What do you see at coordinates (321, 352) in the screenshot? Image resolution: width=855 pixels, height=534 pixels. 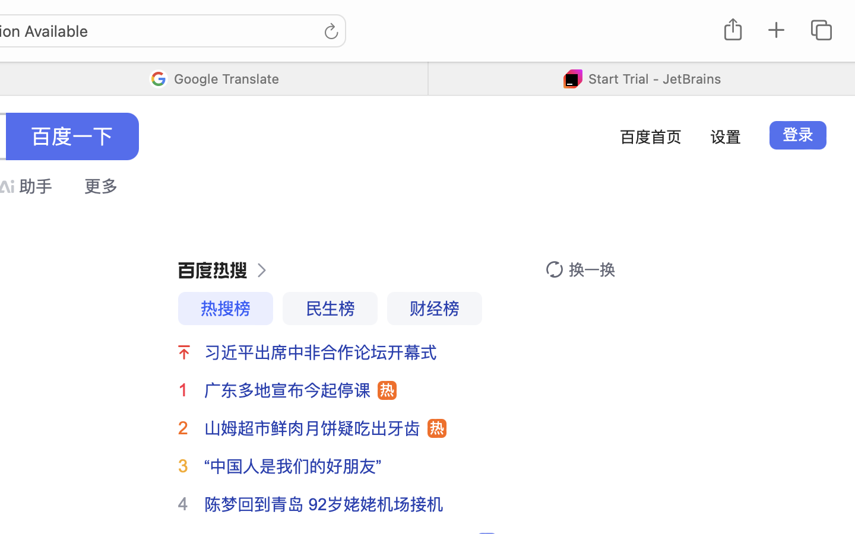 I see `习近平出席中非合作论坛开幕式` at bounding box center [321, 352].